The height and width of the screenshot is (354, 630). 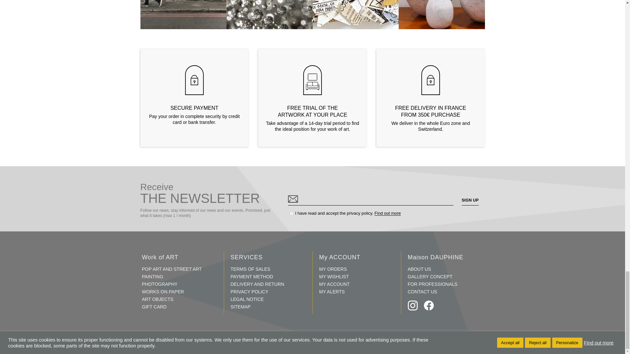 I want to click on Sign up, so click(x=470, y=201).